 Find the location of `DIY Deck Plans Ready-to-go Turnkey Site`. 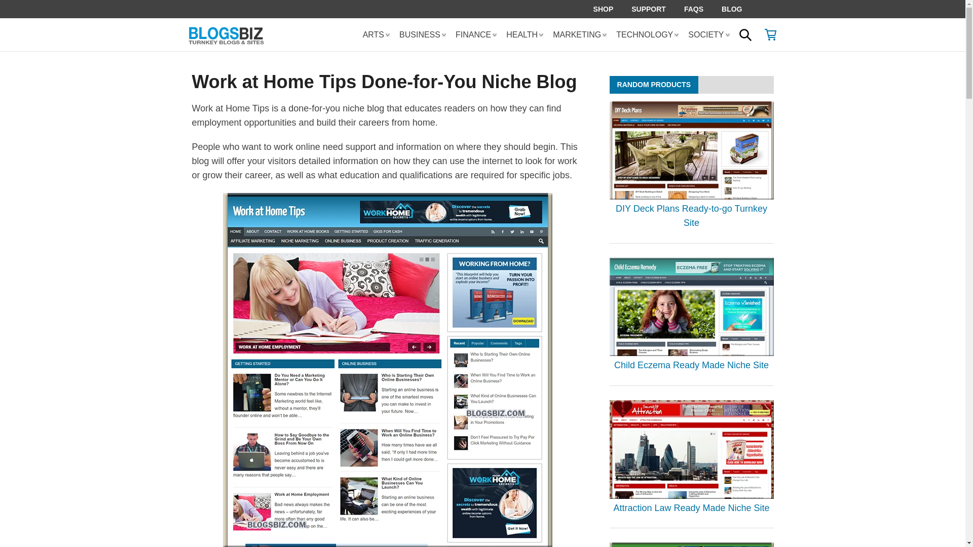

DIY Deck Plans Ready-to-go Turnkey Site is located at coordinates (691, 150).